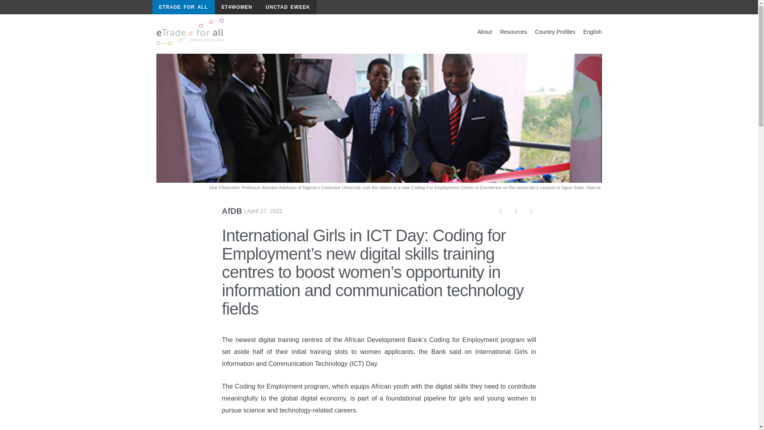  I want to click on UNCTAD EWEEK, so click(288, 7).